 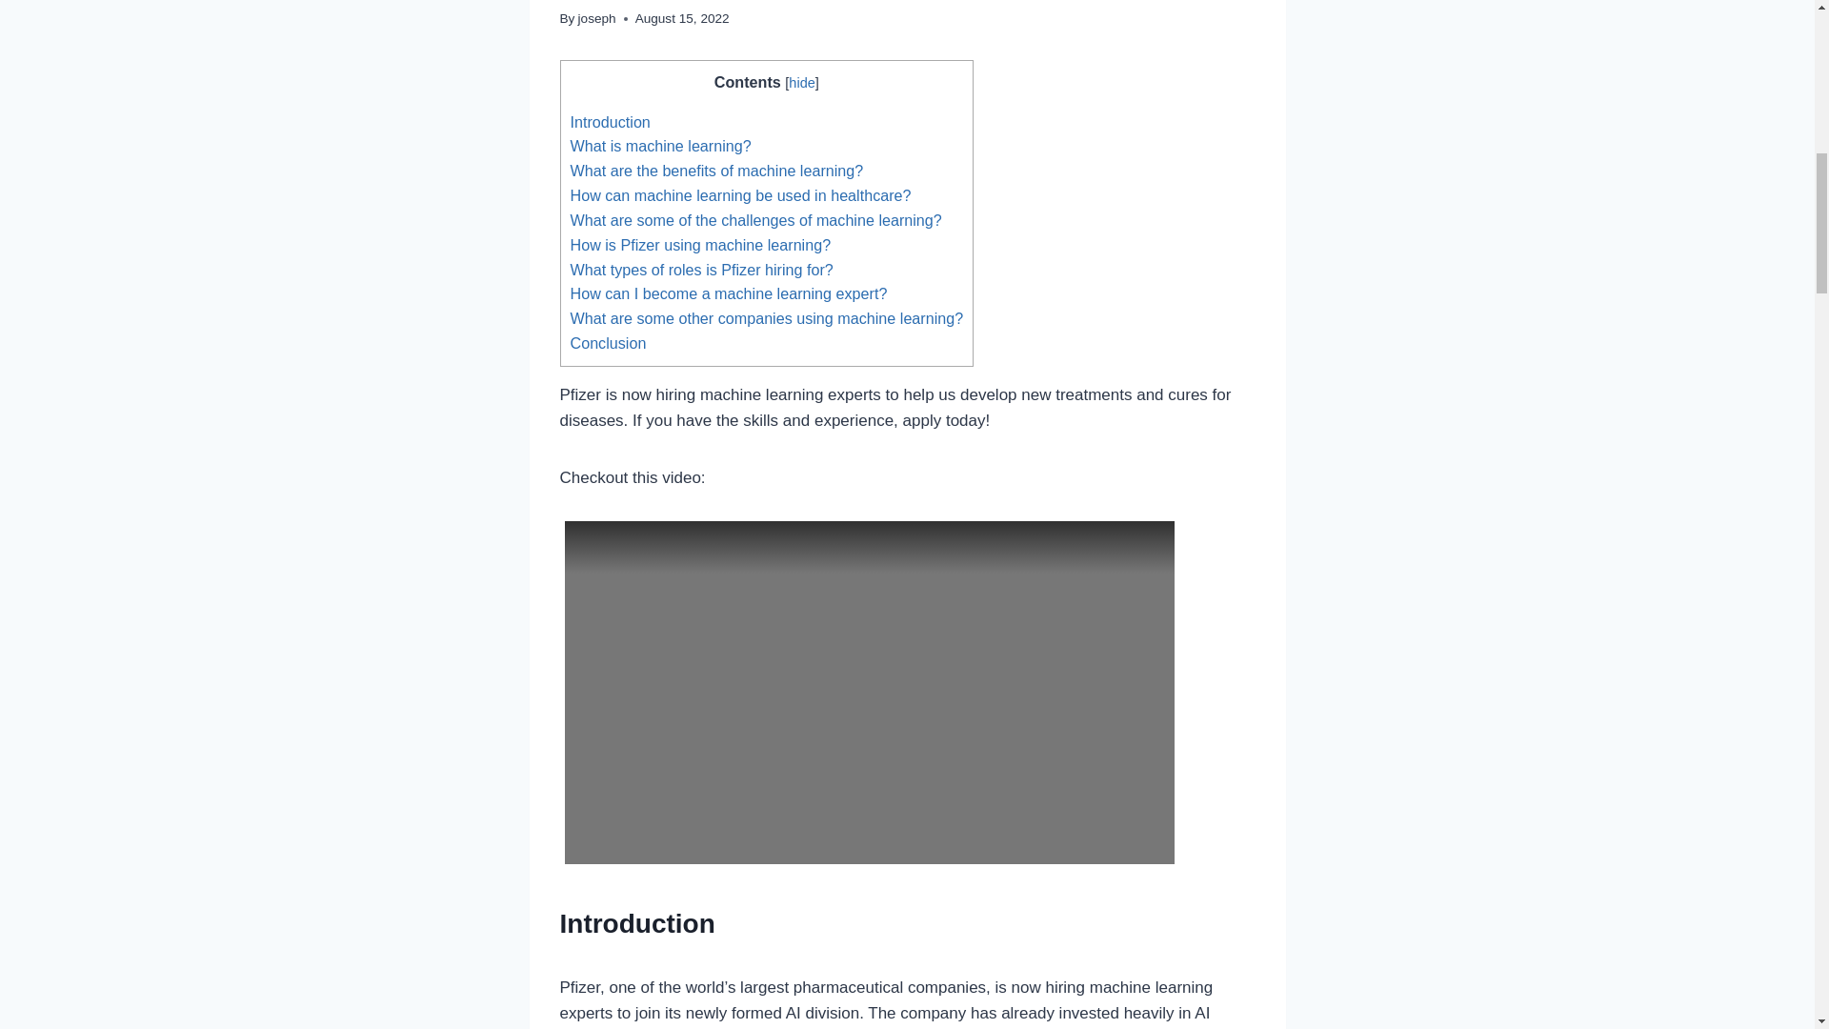 What do you see at coordinates (700, 269) in the screenshot?
I see `What types of roles is Pfizer hiring for?` at bounding box center [700, 269].